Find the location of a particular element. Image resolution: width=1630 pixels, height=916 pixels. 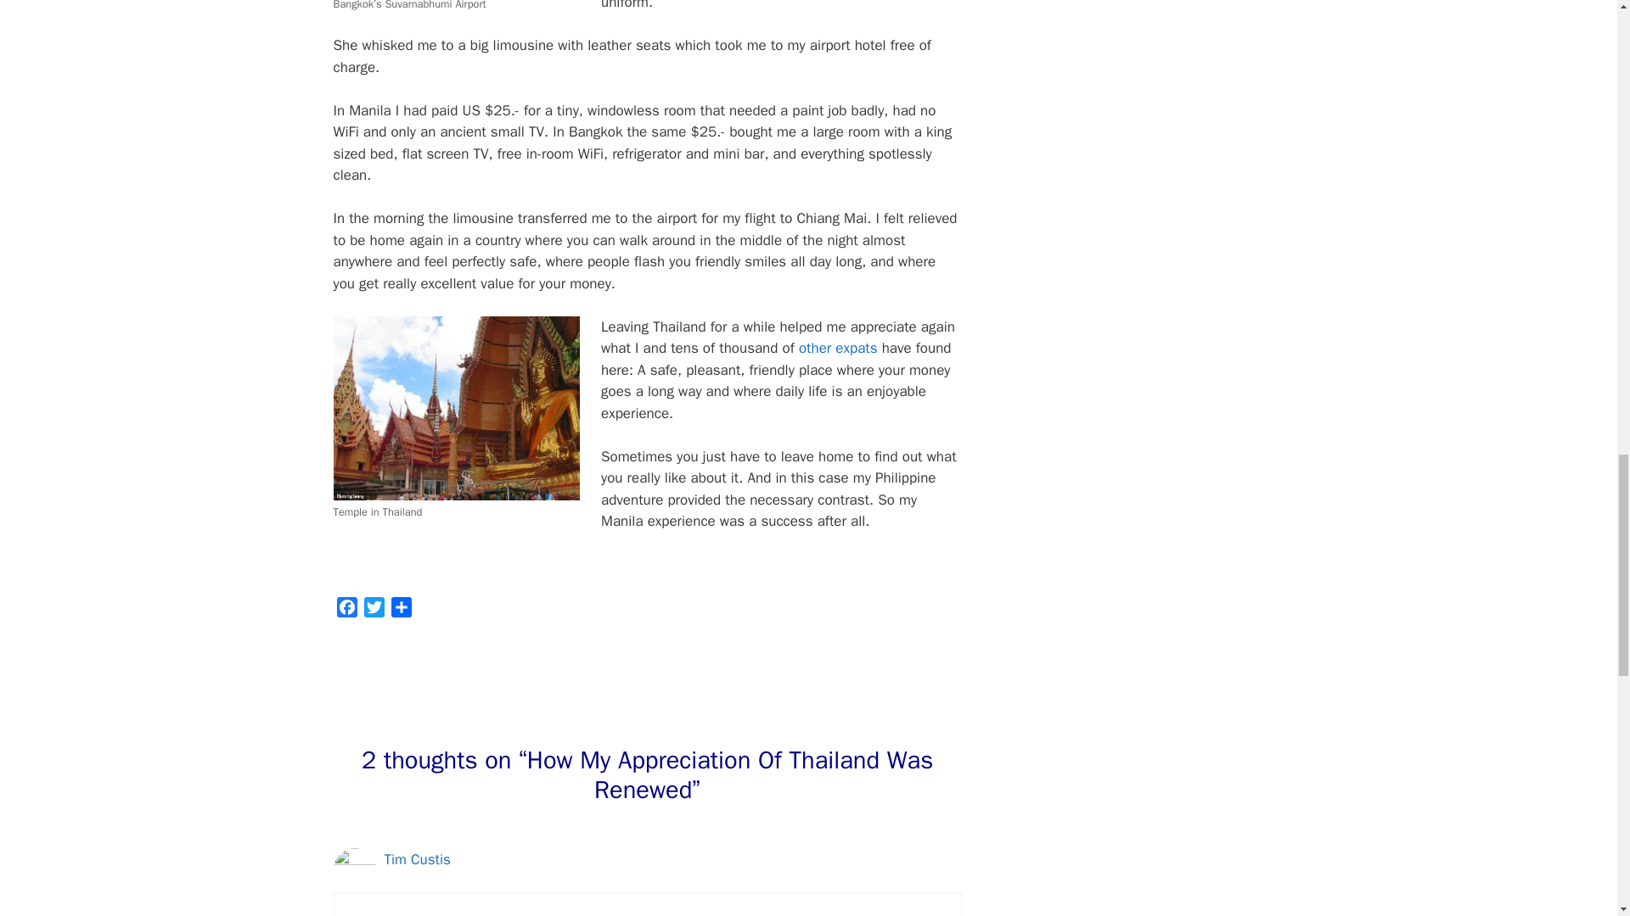

Temple in Thailand is located at coordinates (455, 408).